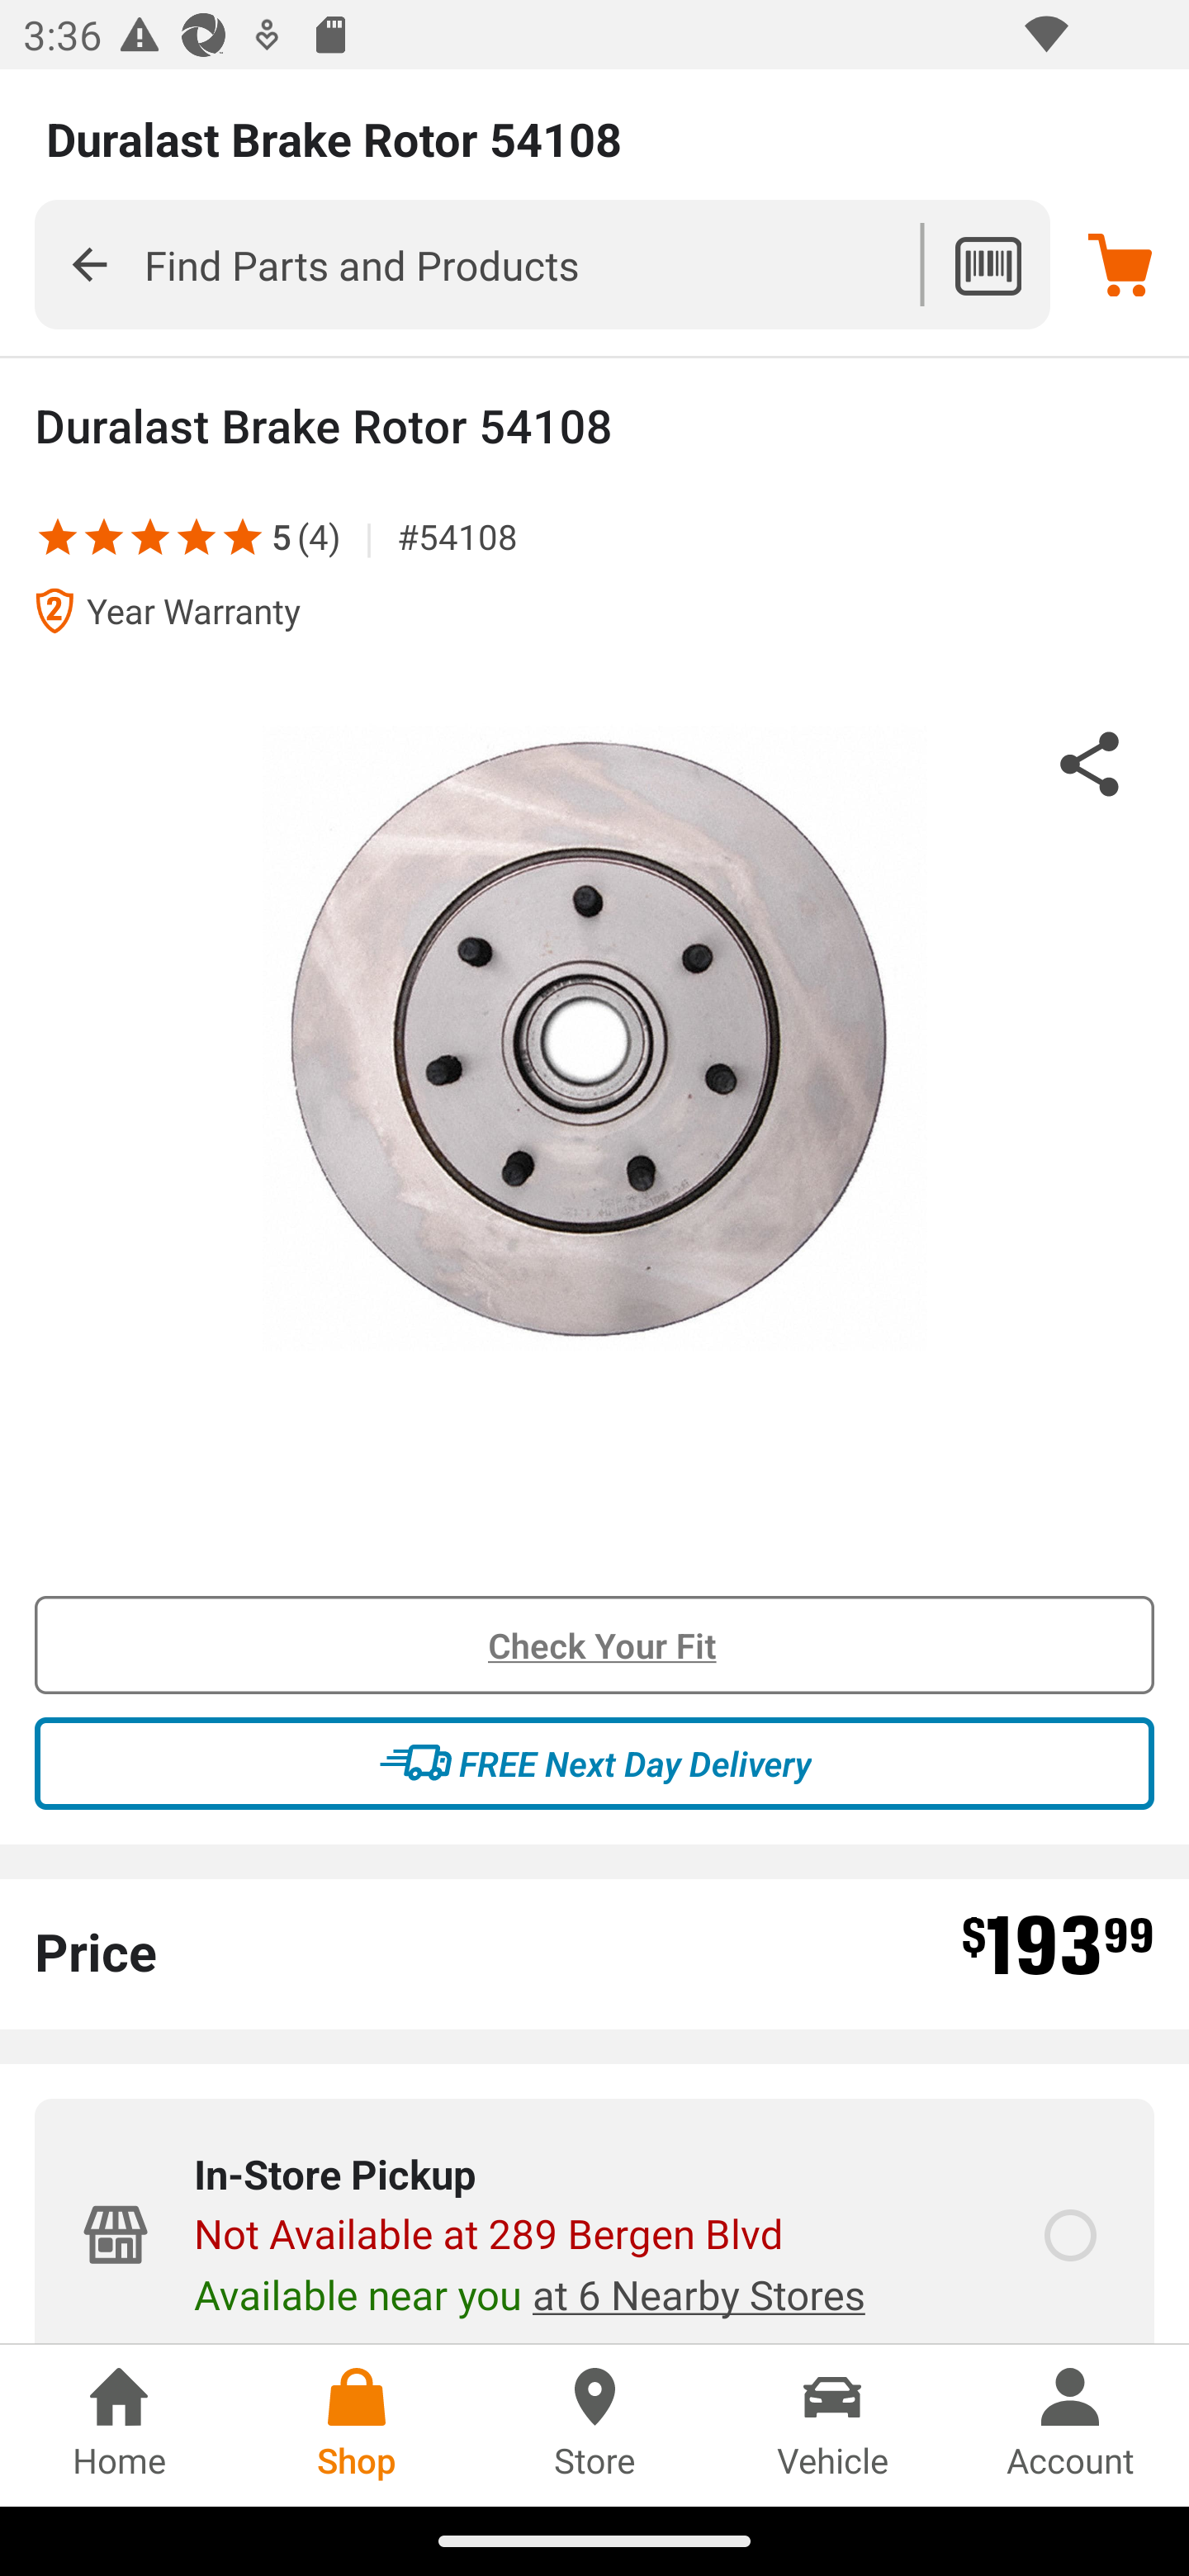 The width and height of the screenshot is (1189, 2576). I want to click on Check your fit Check Your Fit, so click(594, 1646).